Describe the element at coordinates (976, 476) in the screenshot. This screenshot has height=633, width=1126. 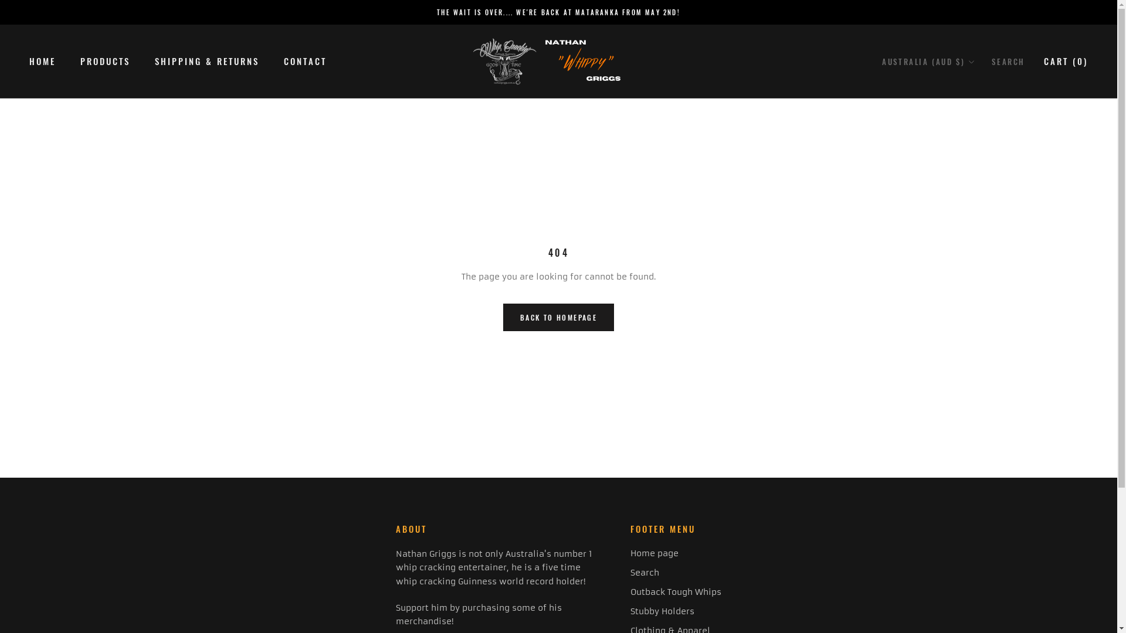
I see `KR` at that location.